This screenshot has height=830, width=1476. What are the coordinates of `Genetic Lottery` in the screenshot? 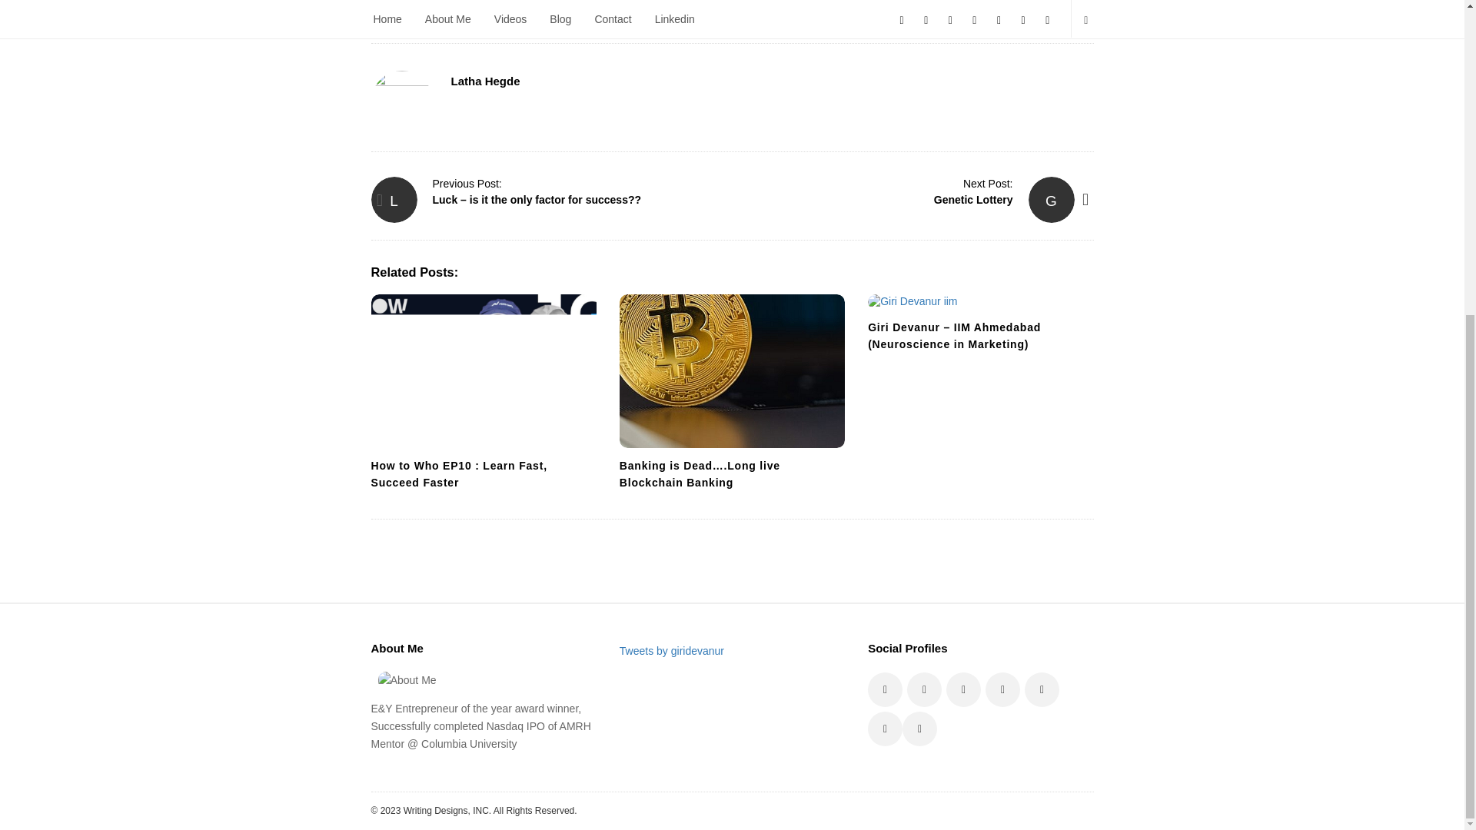 It's located at (973, 199).